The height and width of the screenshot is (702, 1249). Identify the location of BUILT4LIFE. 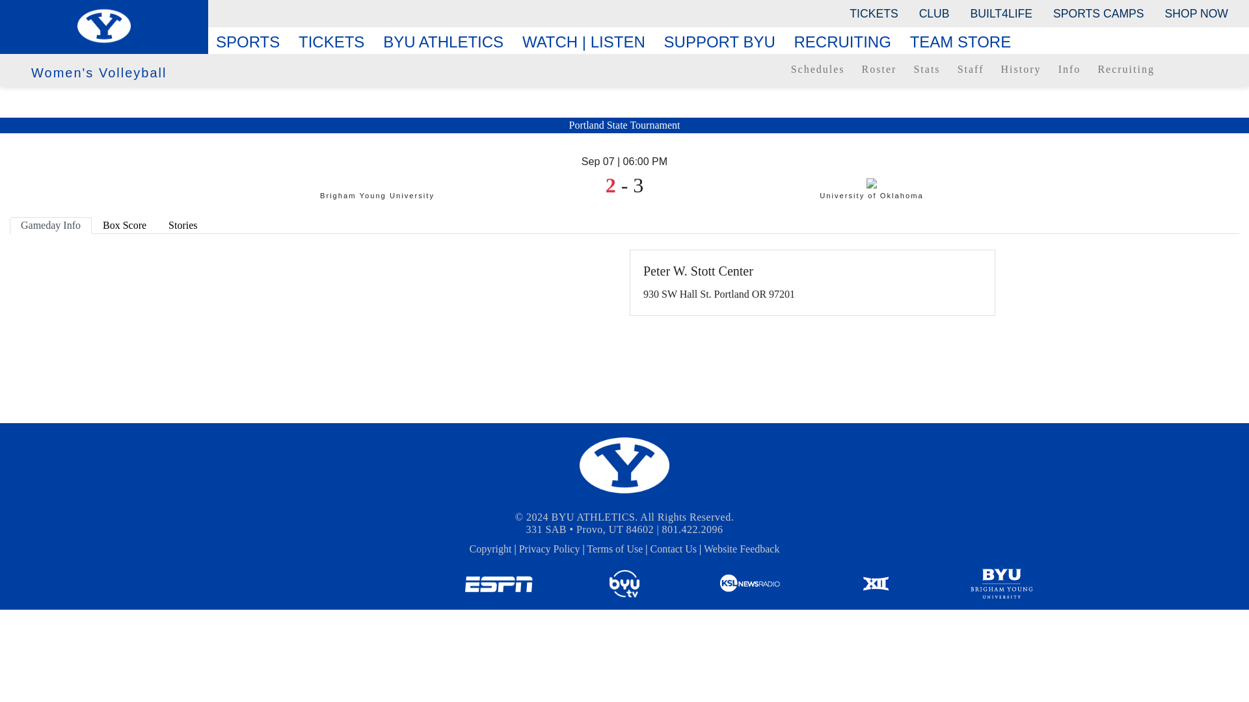
(1002, 13).